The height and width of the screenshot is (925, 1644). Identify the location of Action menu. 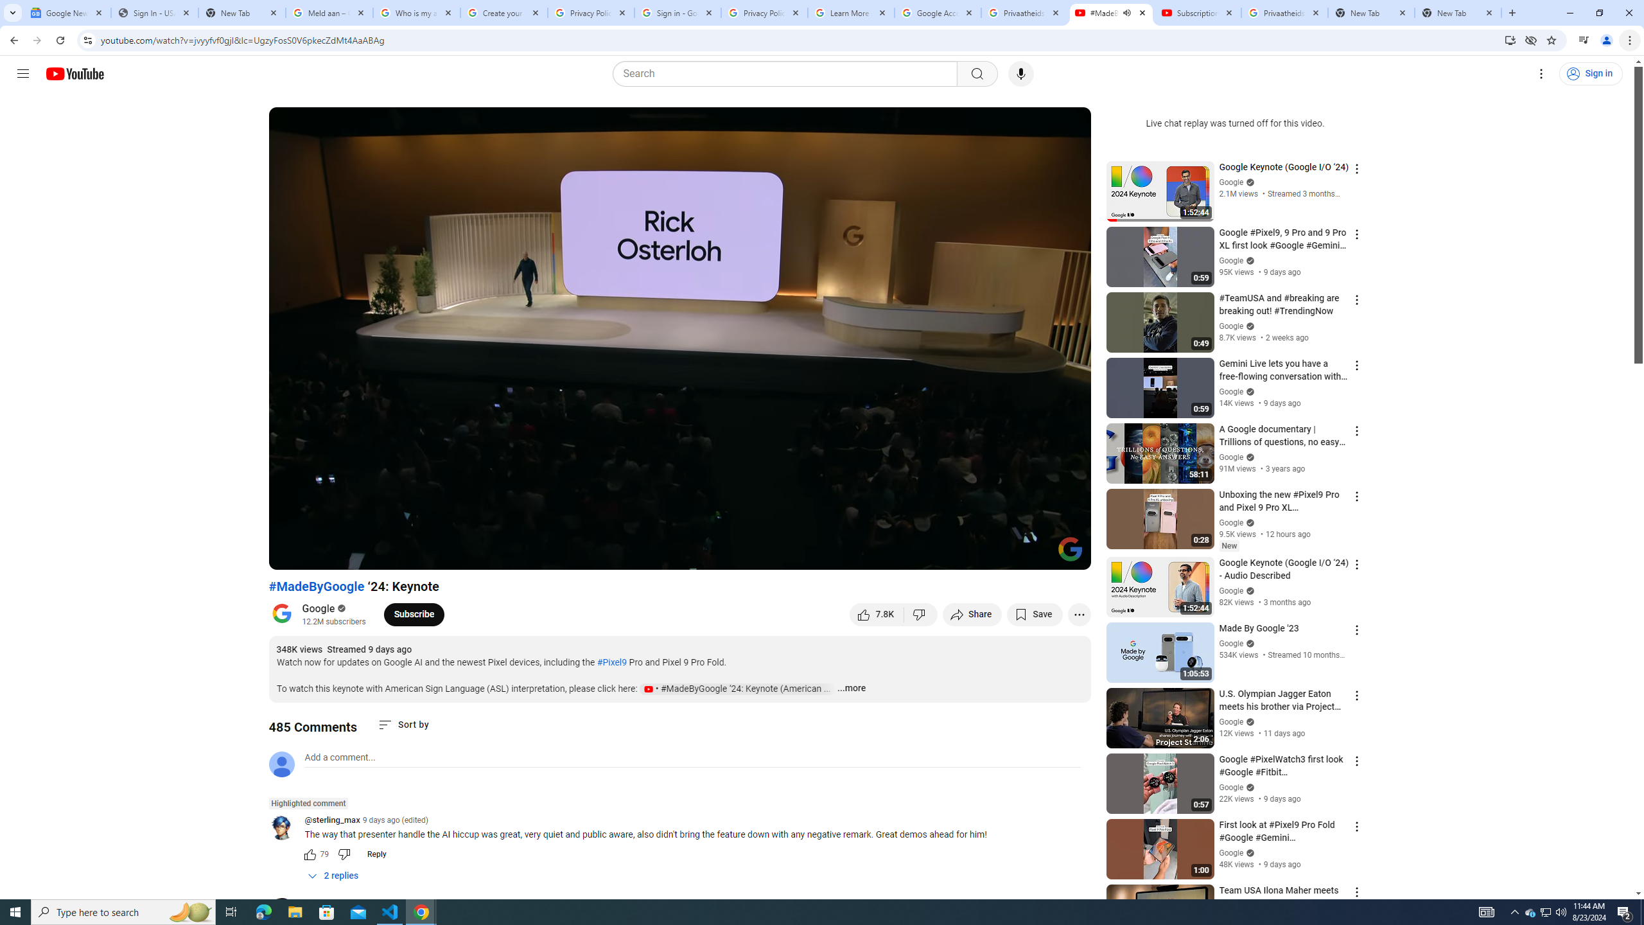
(1356, 892).